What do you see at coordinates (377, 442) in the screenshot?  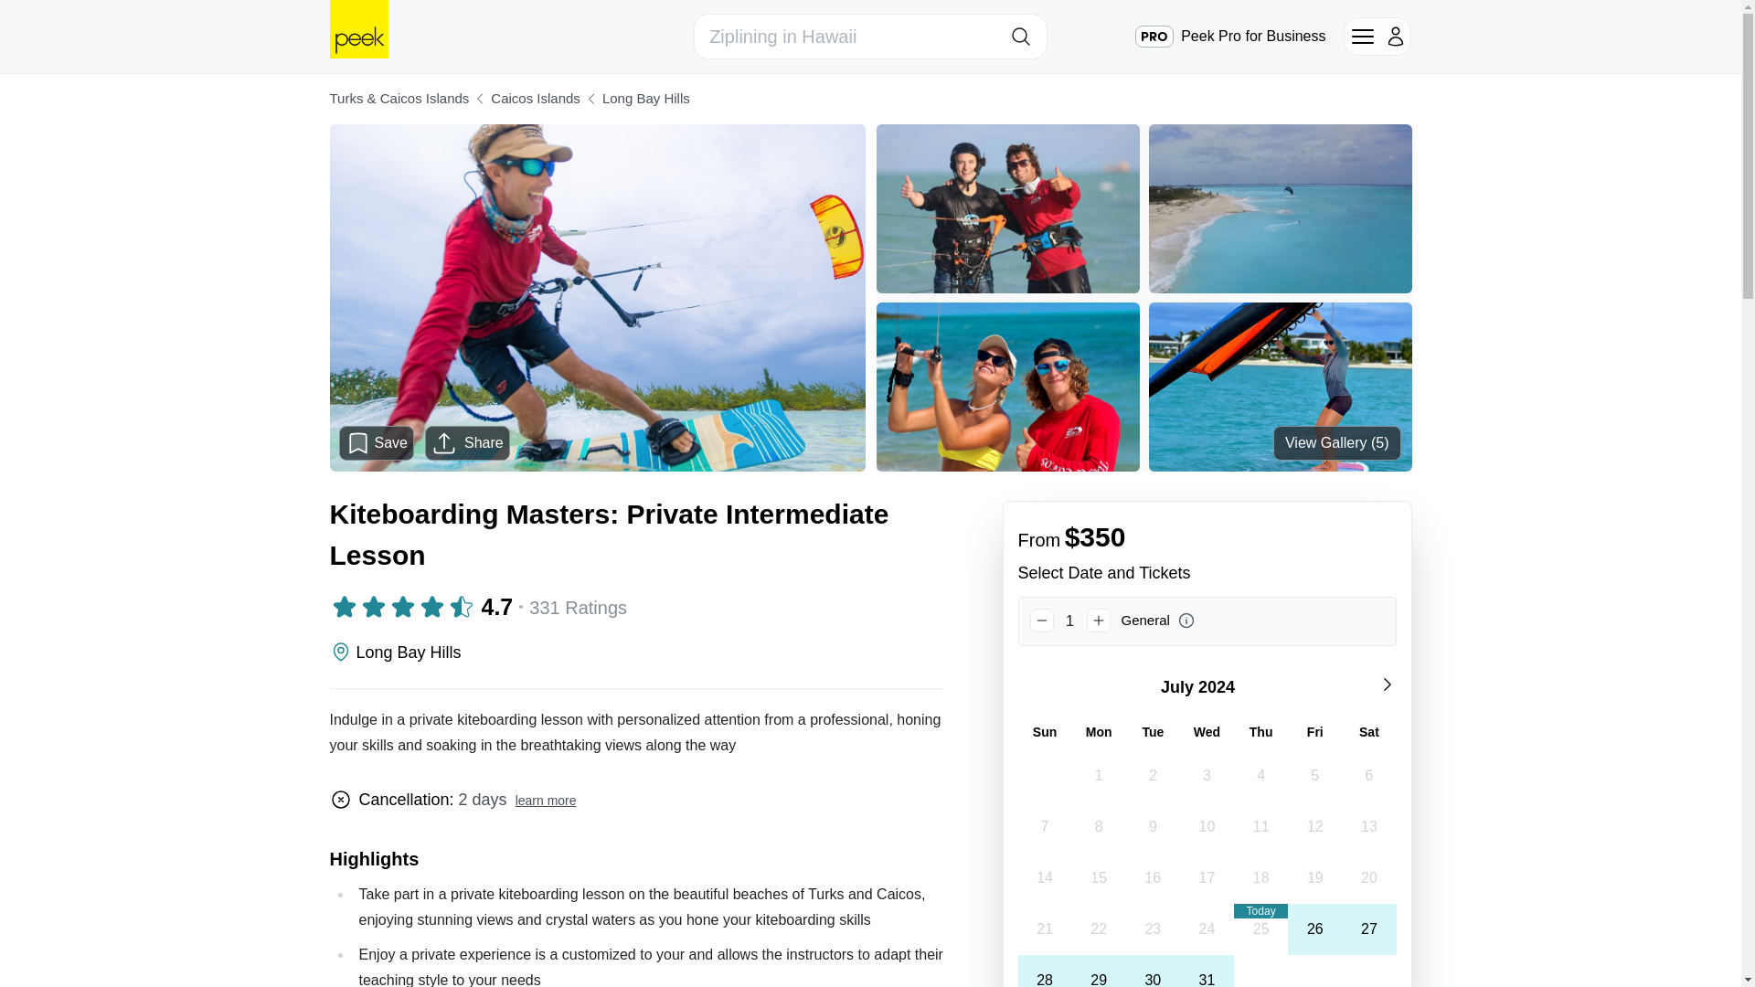 I see `Save` at bounding box center [377, 442].